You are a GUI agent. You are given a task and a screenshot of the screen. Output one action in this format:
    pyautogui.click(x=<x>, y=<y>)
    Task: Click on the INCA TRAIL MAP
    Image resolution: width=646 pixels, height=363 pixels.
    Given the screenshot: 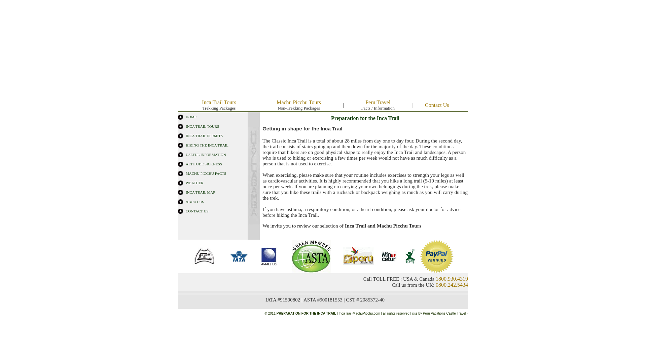 What is the action you would take?
    pyautogui.click(x=383, y=226)
    